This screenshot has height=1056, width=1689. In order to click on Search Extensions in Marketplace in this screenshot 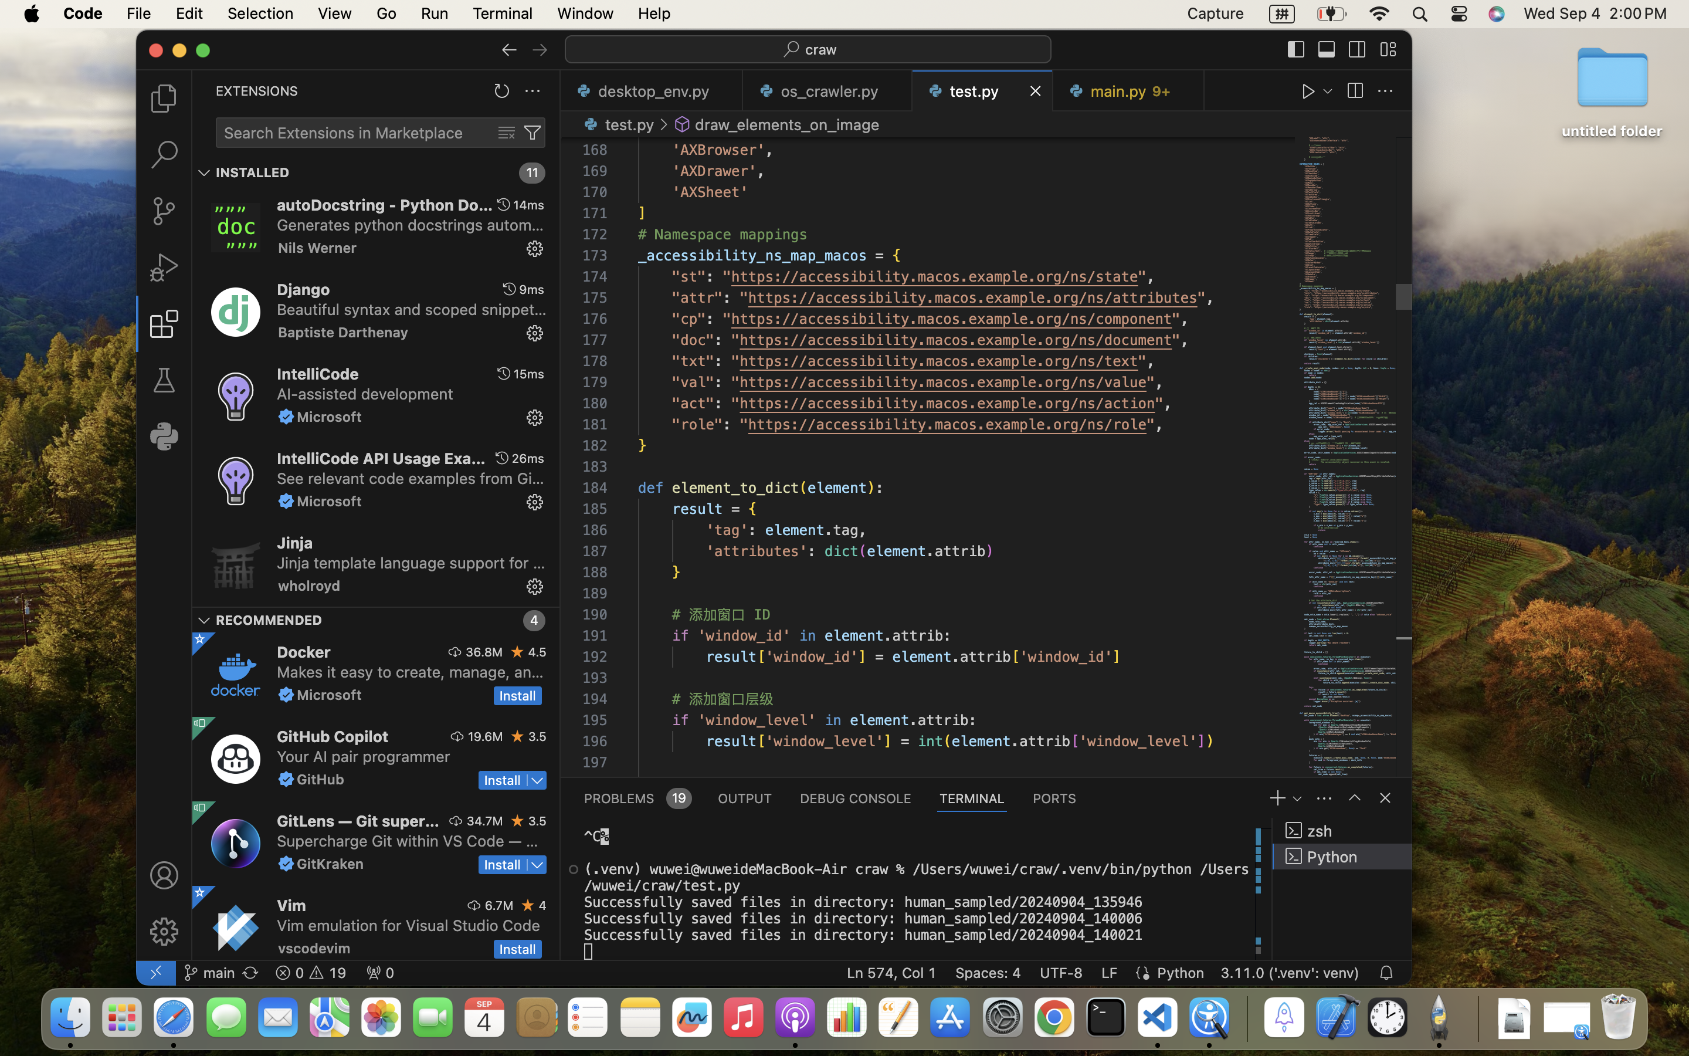, I will do `click(344, 133)`.